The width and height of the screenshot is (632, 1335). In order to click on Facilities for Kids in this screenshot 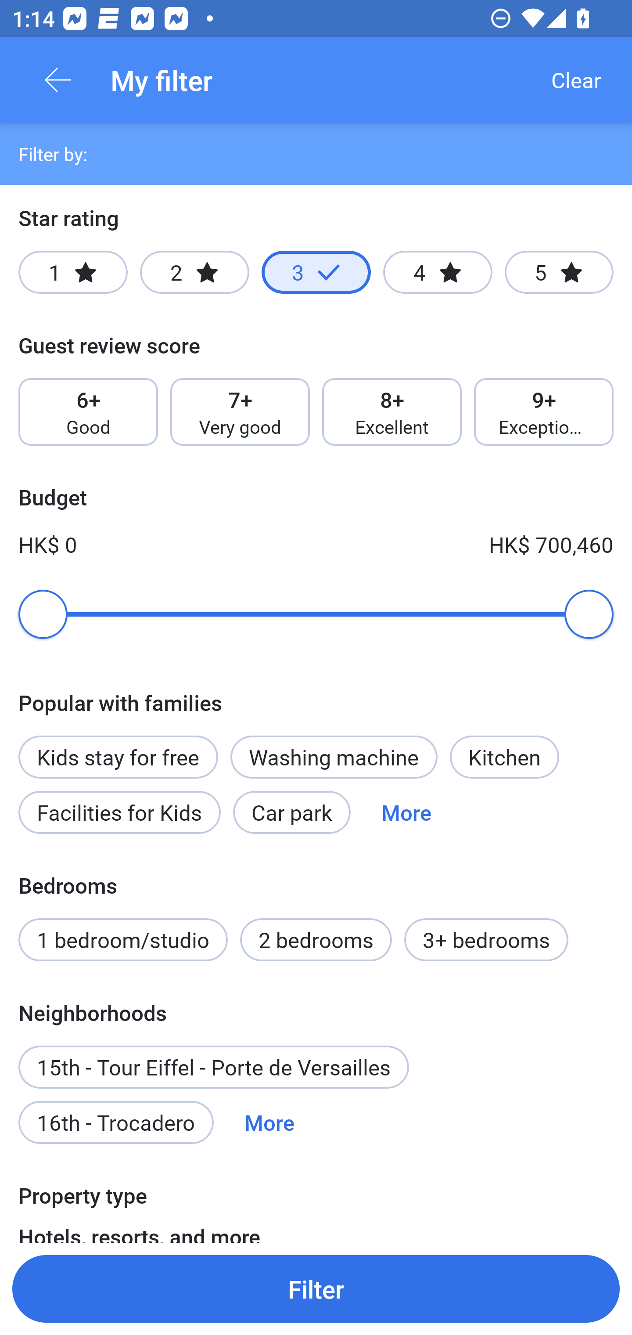, I will do `click(119, 812)`.